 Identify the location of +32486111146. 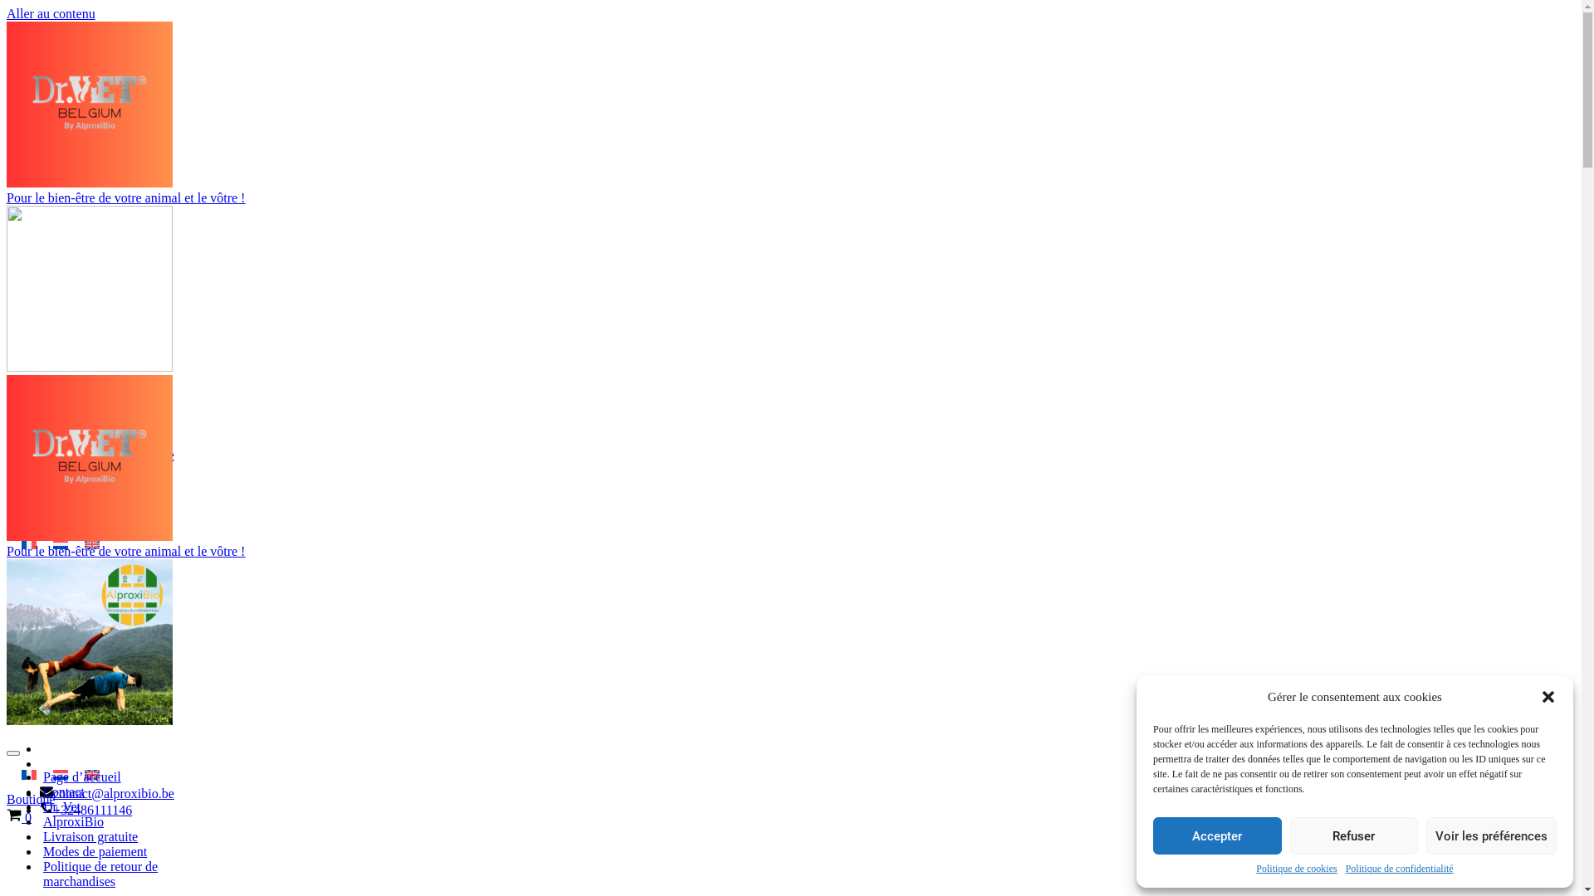
(93, 471).